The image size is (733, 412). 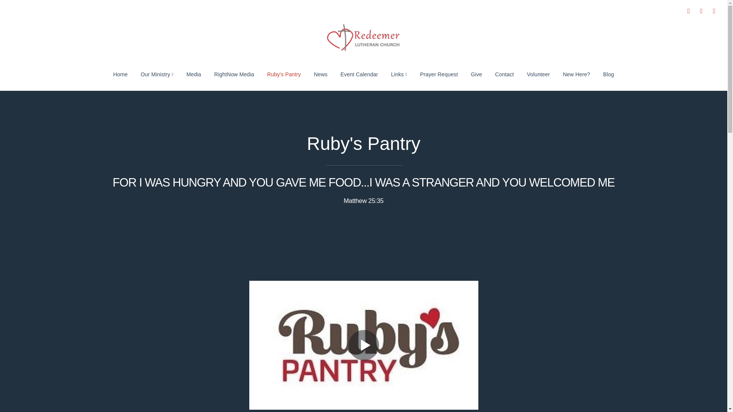 I want to click on Event Calendar, so click(x=359, y=74).